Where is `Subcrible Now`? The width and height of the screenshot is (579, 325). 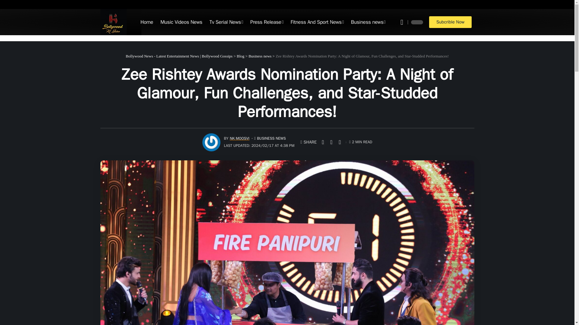
Subcrible Now is located at coordinates (450, 22).